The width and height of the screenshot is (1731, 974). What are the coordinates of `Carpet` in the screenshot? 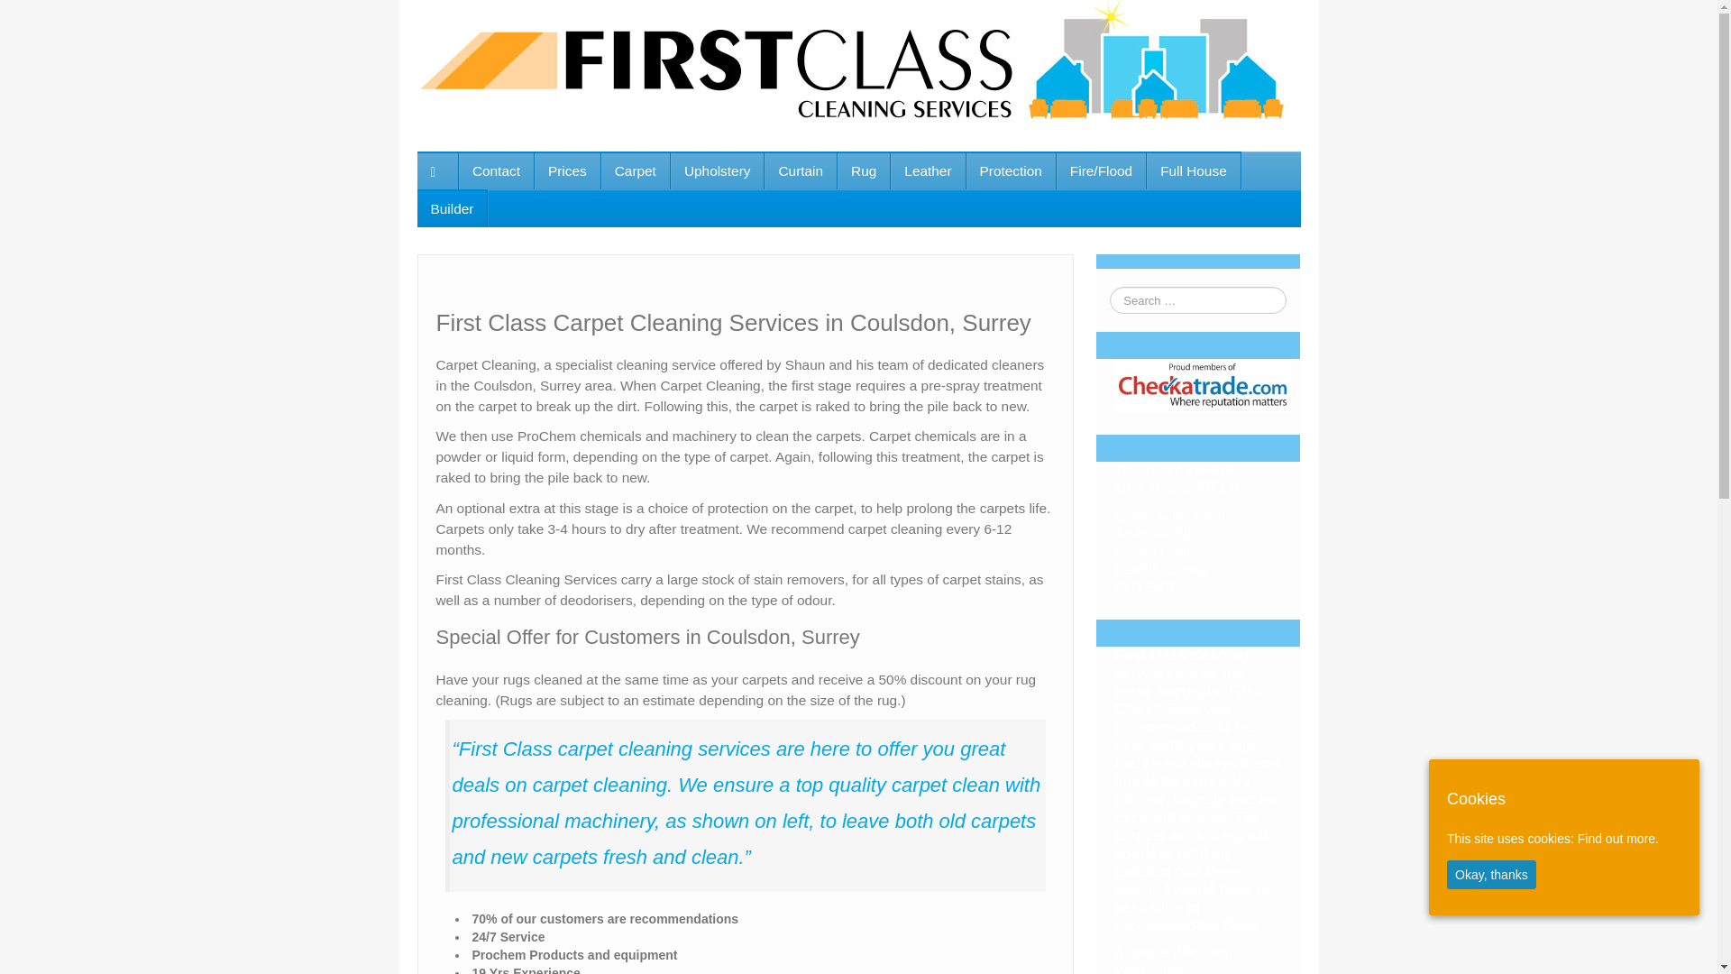 It's located at (635, 170).